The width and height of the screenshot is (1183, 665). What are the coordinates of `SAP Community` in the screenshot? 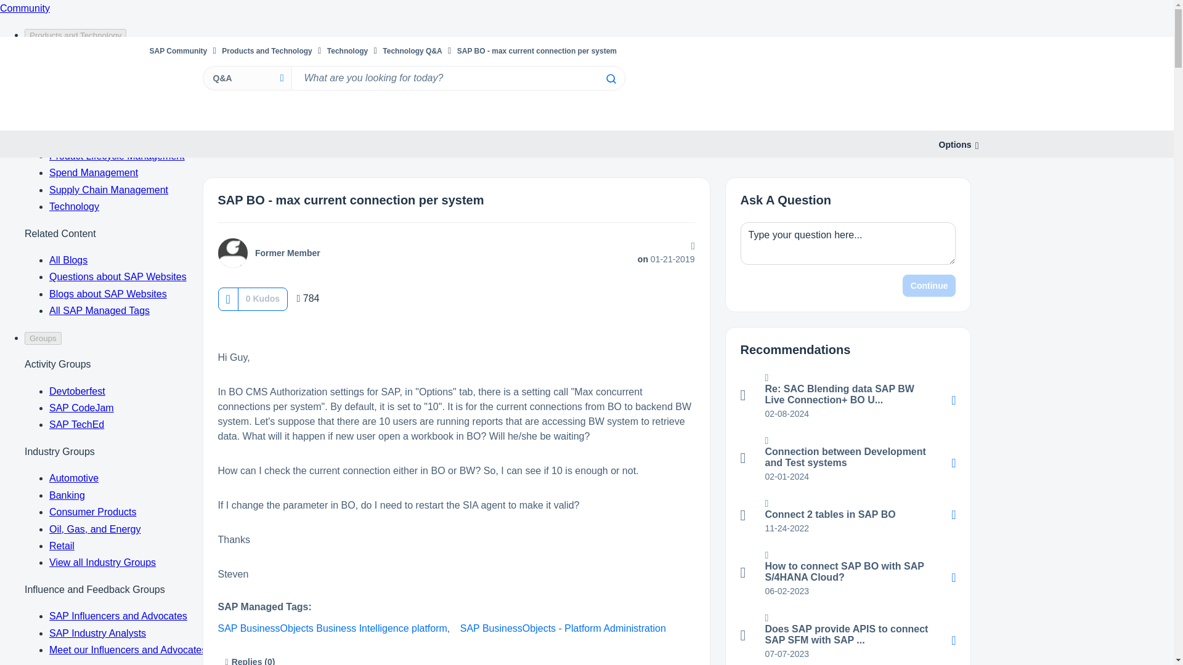 It's located at (177, 50).